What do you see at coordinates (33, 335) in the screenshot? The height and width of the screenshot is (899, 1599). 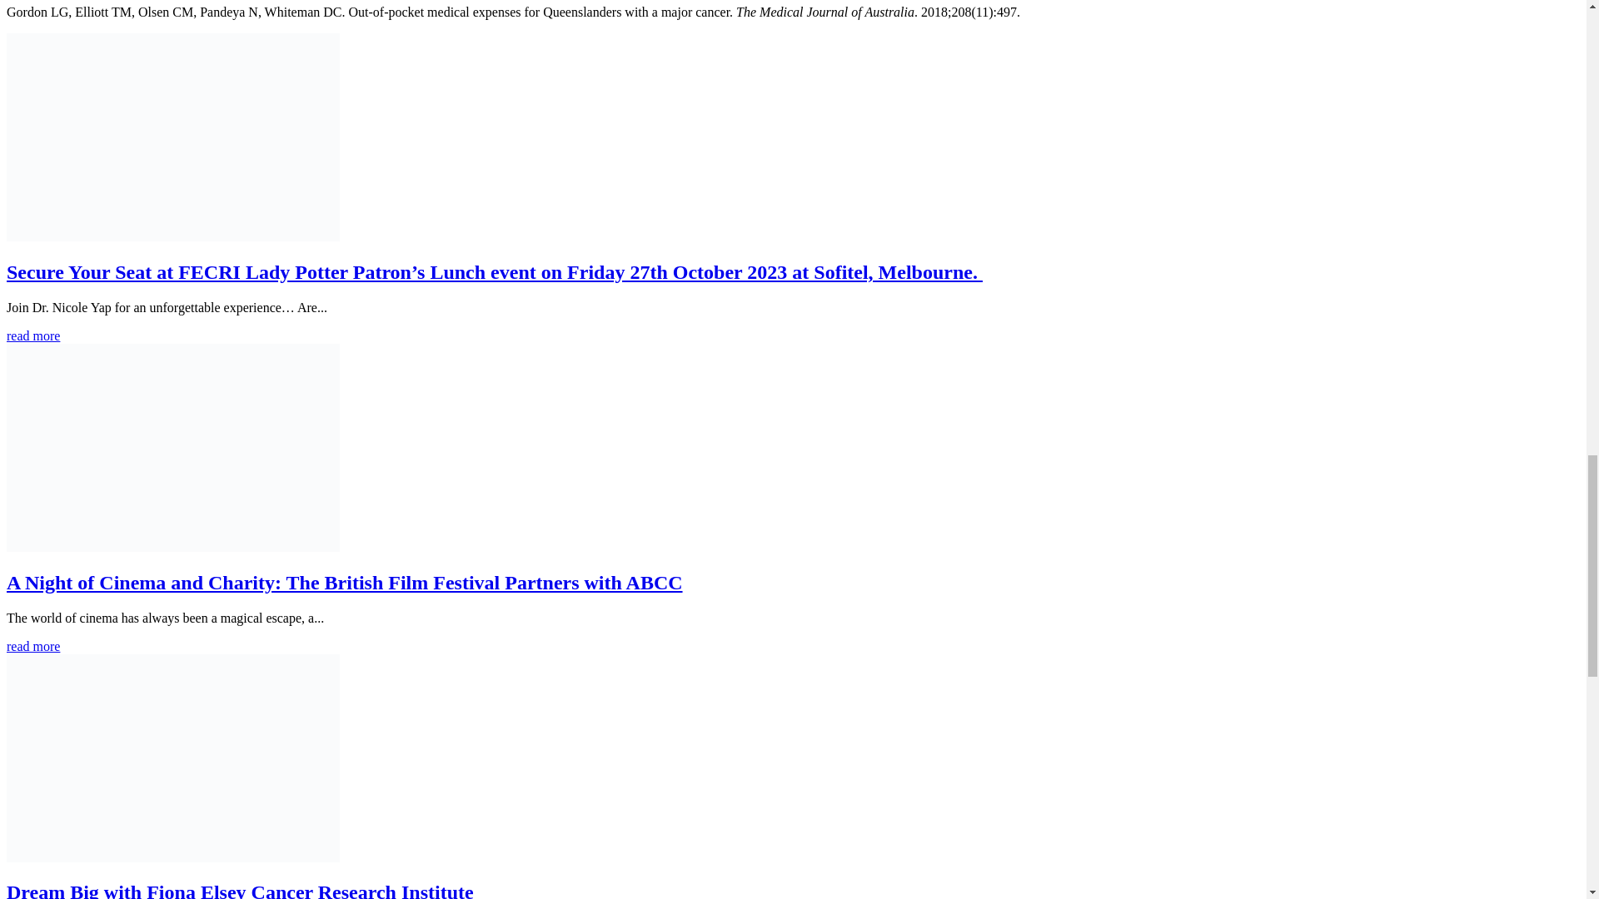 I see `read more` at bounding box center [33, 335].